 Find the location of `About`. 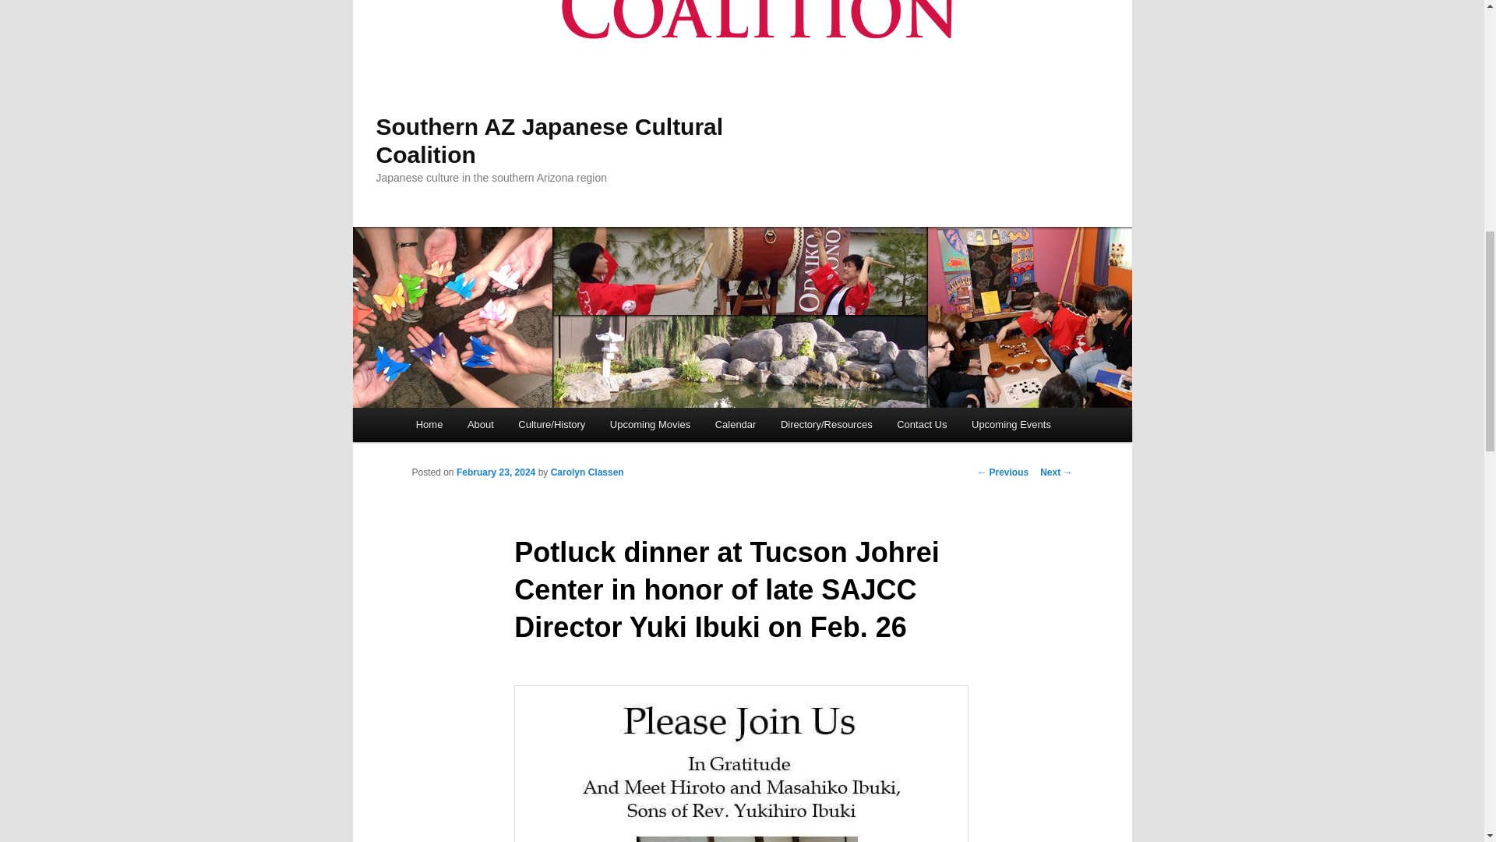

About is located at coordinates (480, 424).